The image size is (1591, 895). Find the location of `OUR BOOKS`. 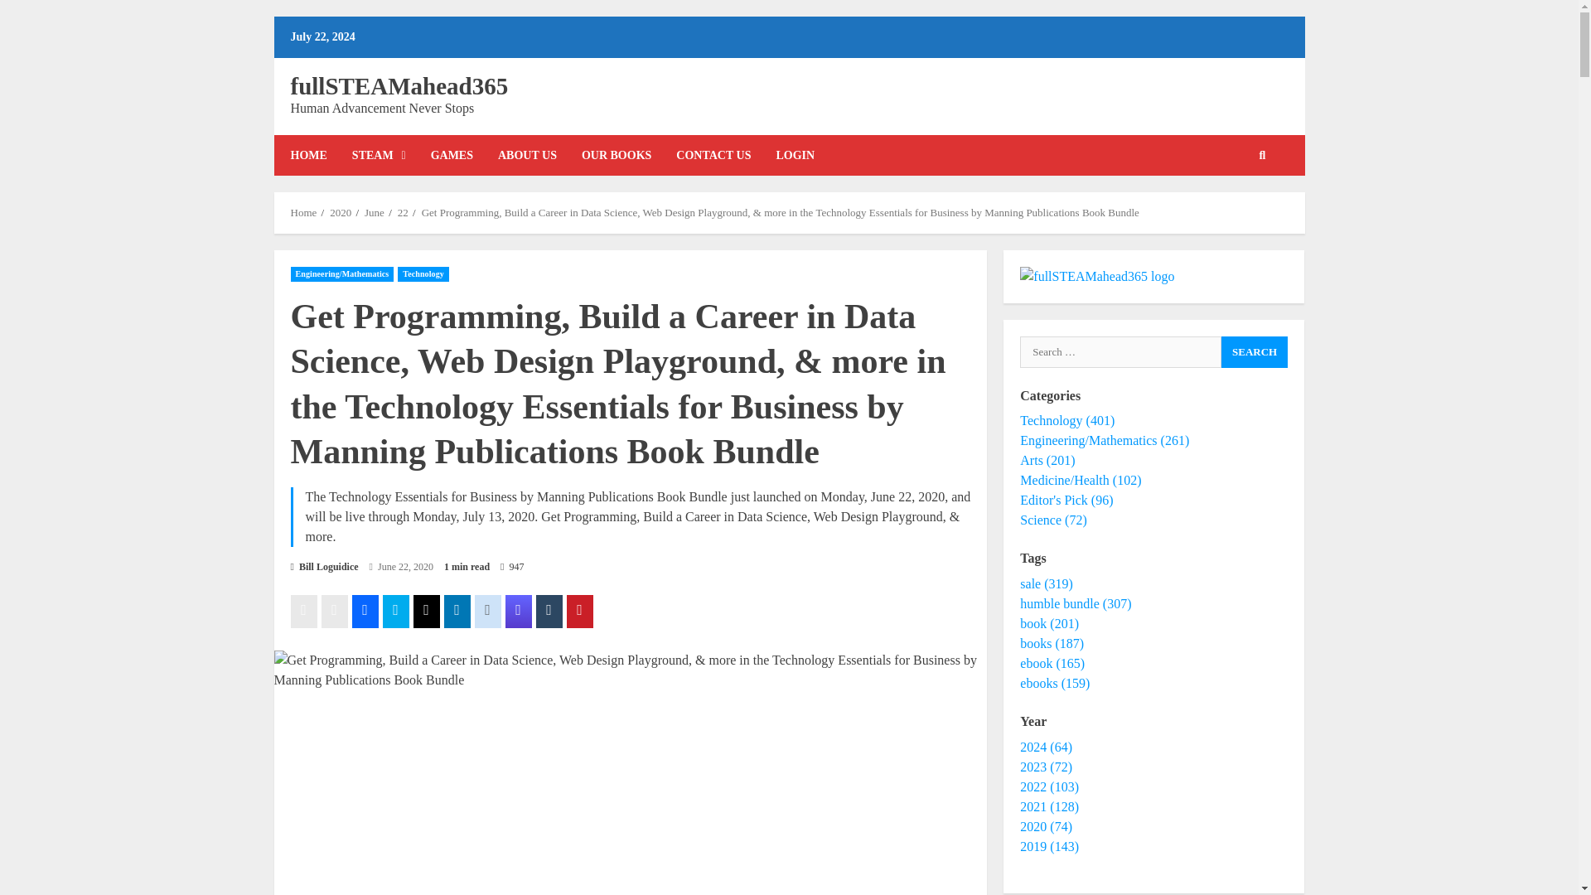

OUR BOOKS is located at coordinates (617, 155).